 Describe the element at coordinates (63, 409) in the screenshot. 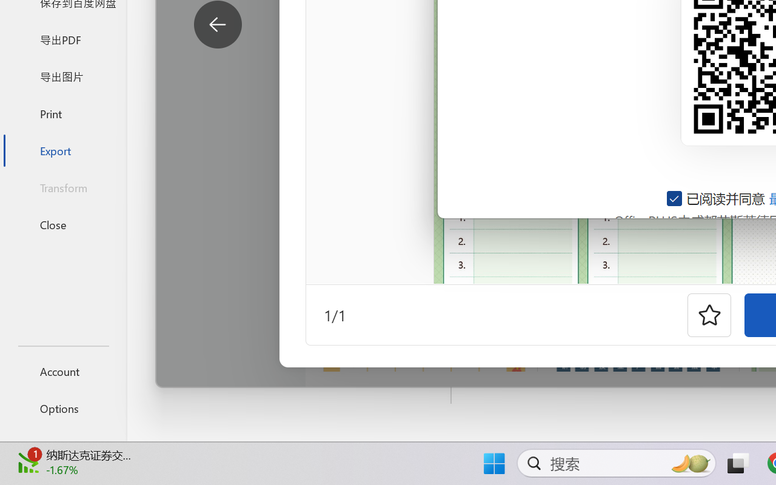

I see `Options` at that location.